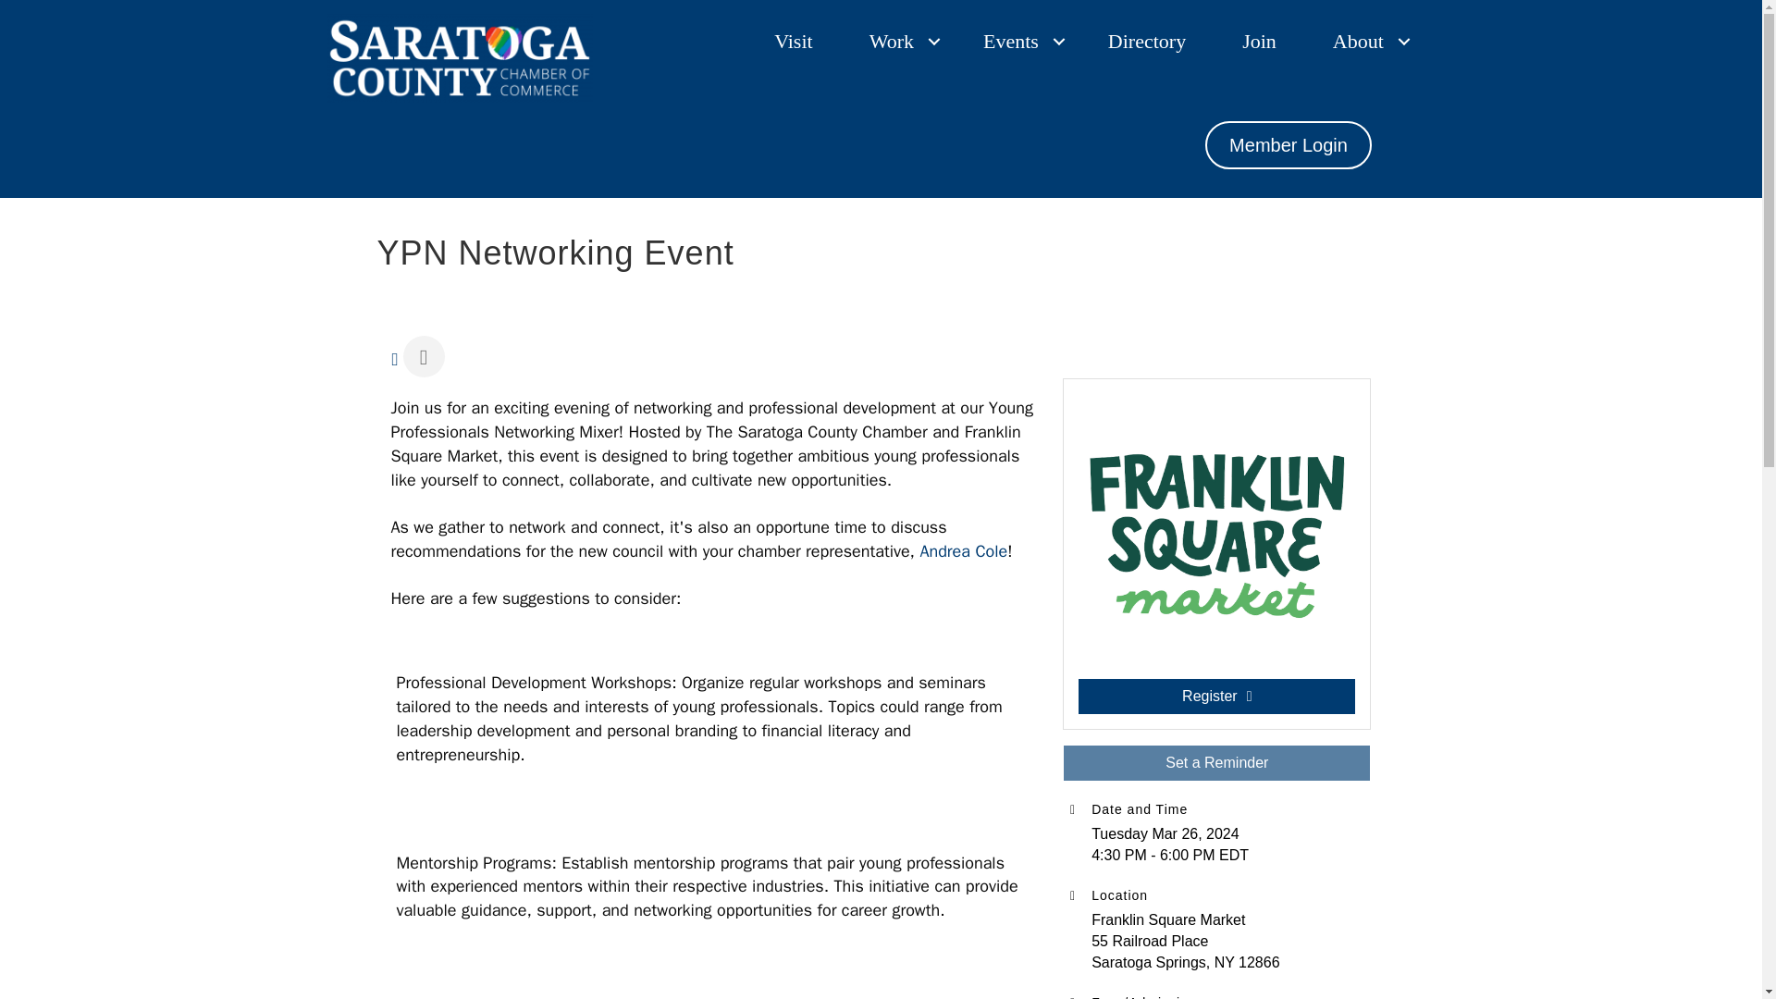 The image size is (1776, 999). What do you see at coordinates (1259, 41) in the screenshot?
I see `Join` at bounding box center [1259, 41].